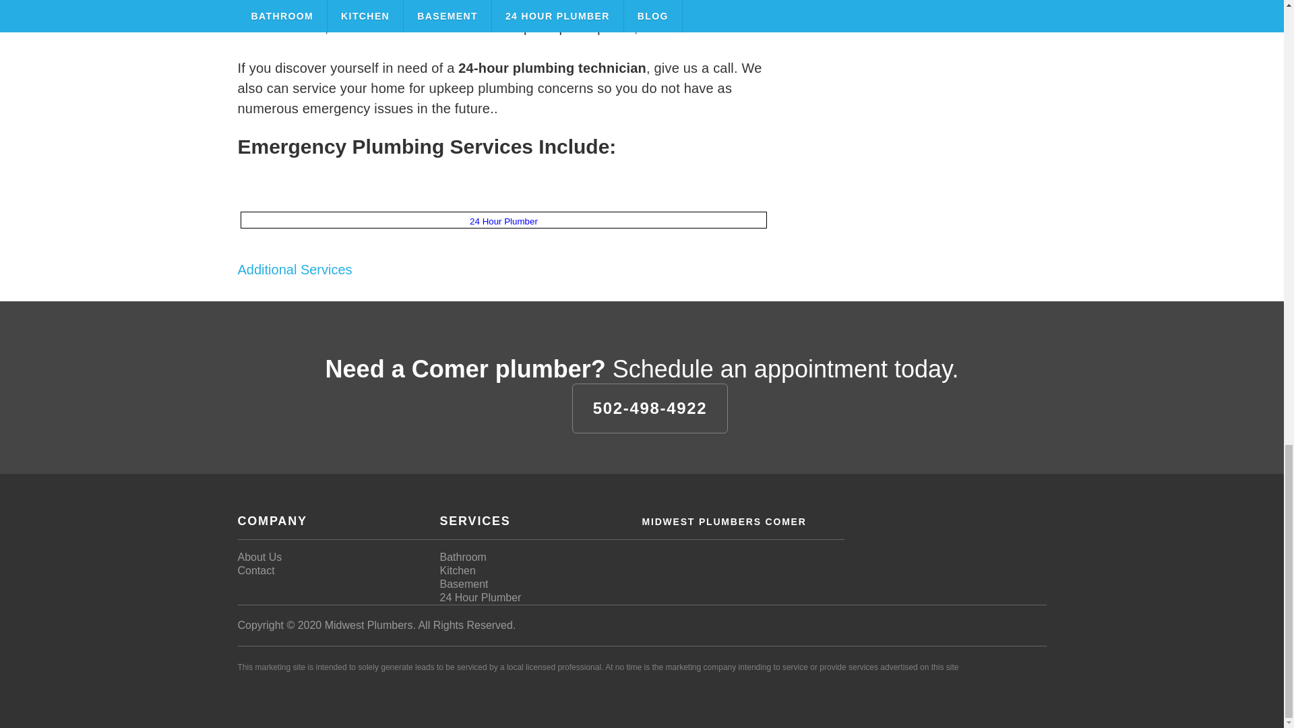 This screenshot has height=728, width=1294. What do you see at coordinates (462, 557) in the screenshot?
I see `Bathroom` at bounding box center [462, 557].